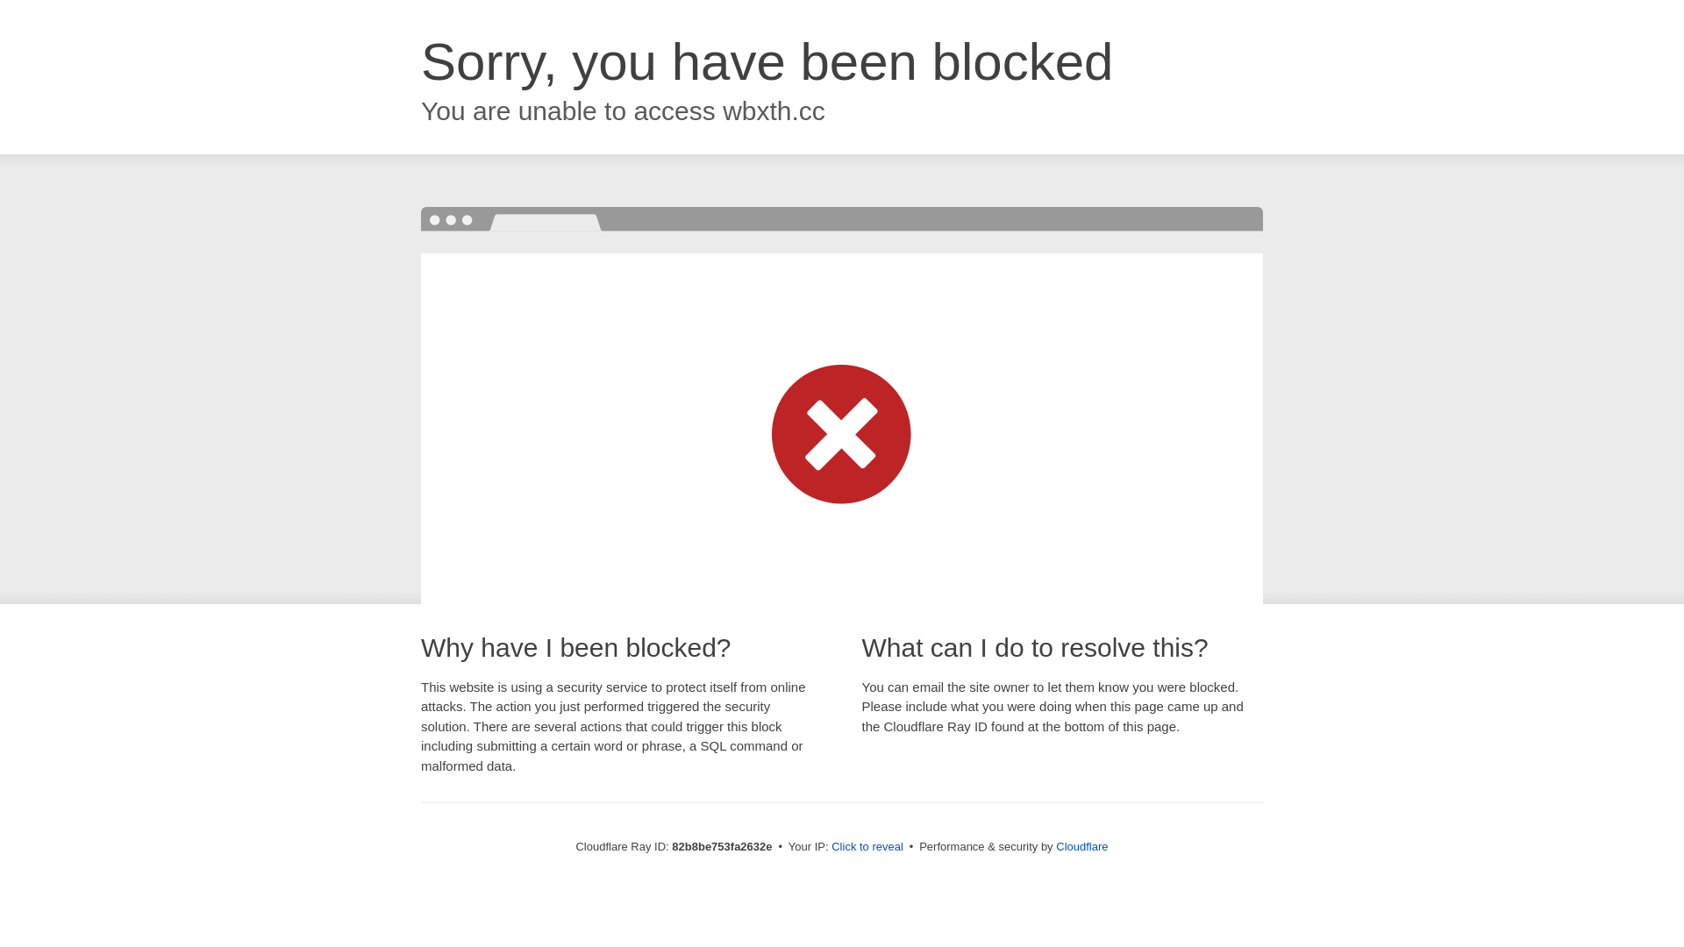 Image resolution: width=1684 pixels, height=947 pixels. What do you see at coordinates (1082, 847) in the screenshot?
I see `Cloudflare` at bounding box center [1082, 847].